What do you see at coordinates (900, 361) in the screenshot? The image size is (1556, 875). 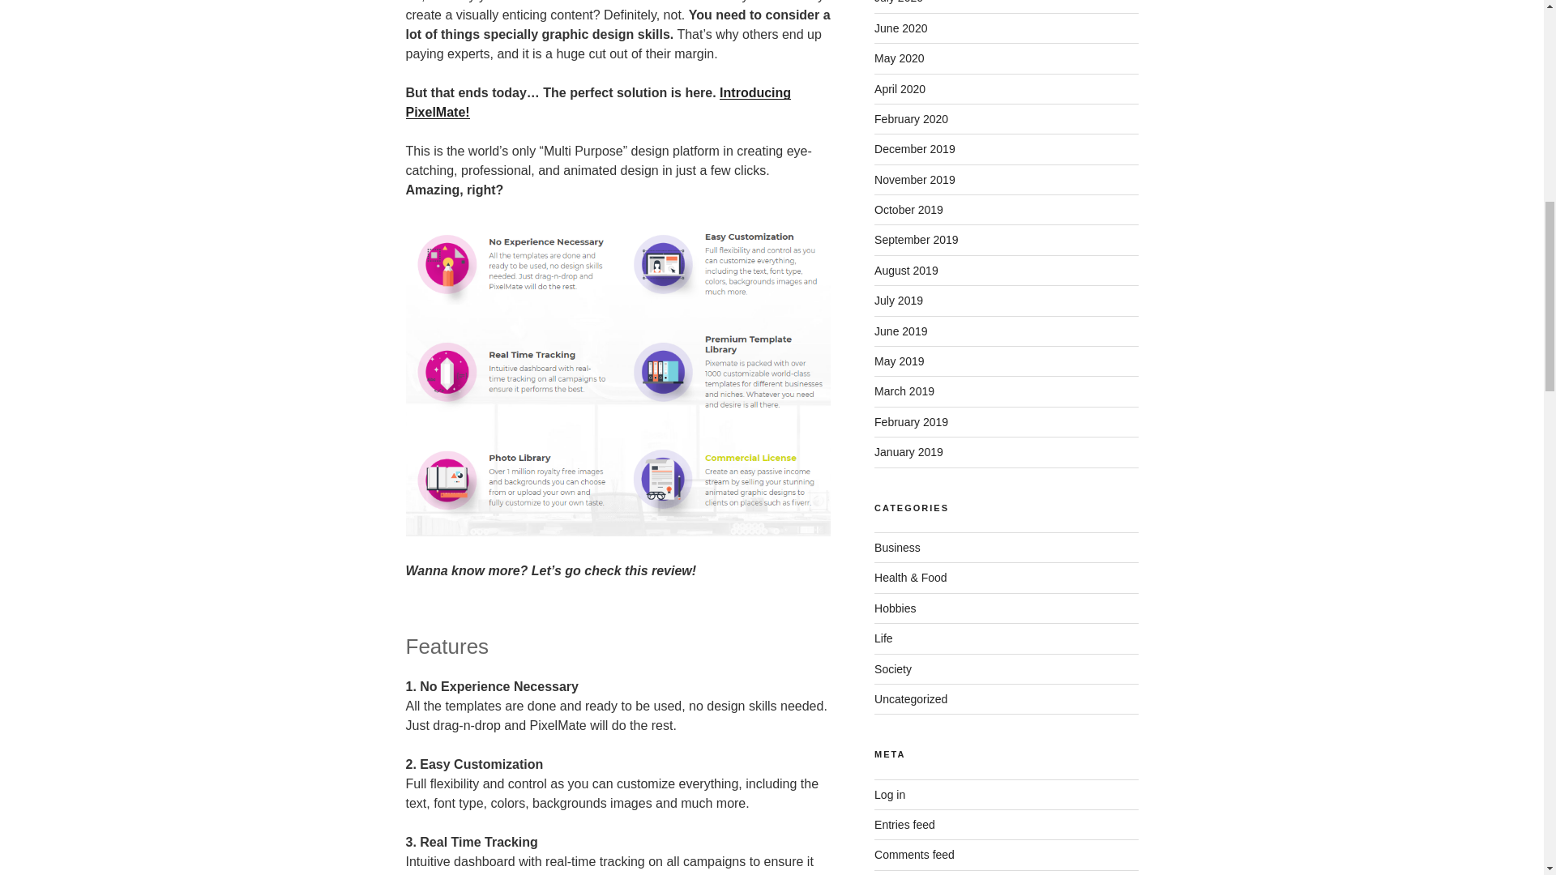 I see `May 2019` at bounding box center [900, 361].